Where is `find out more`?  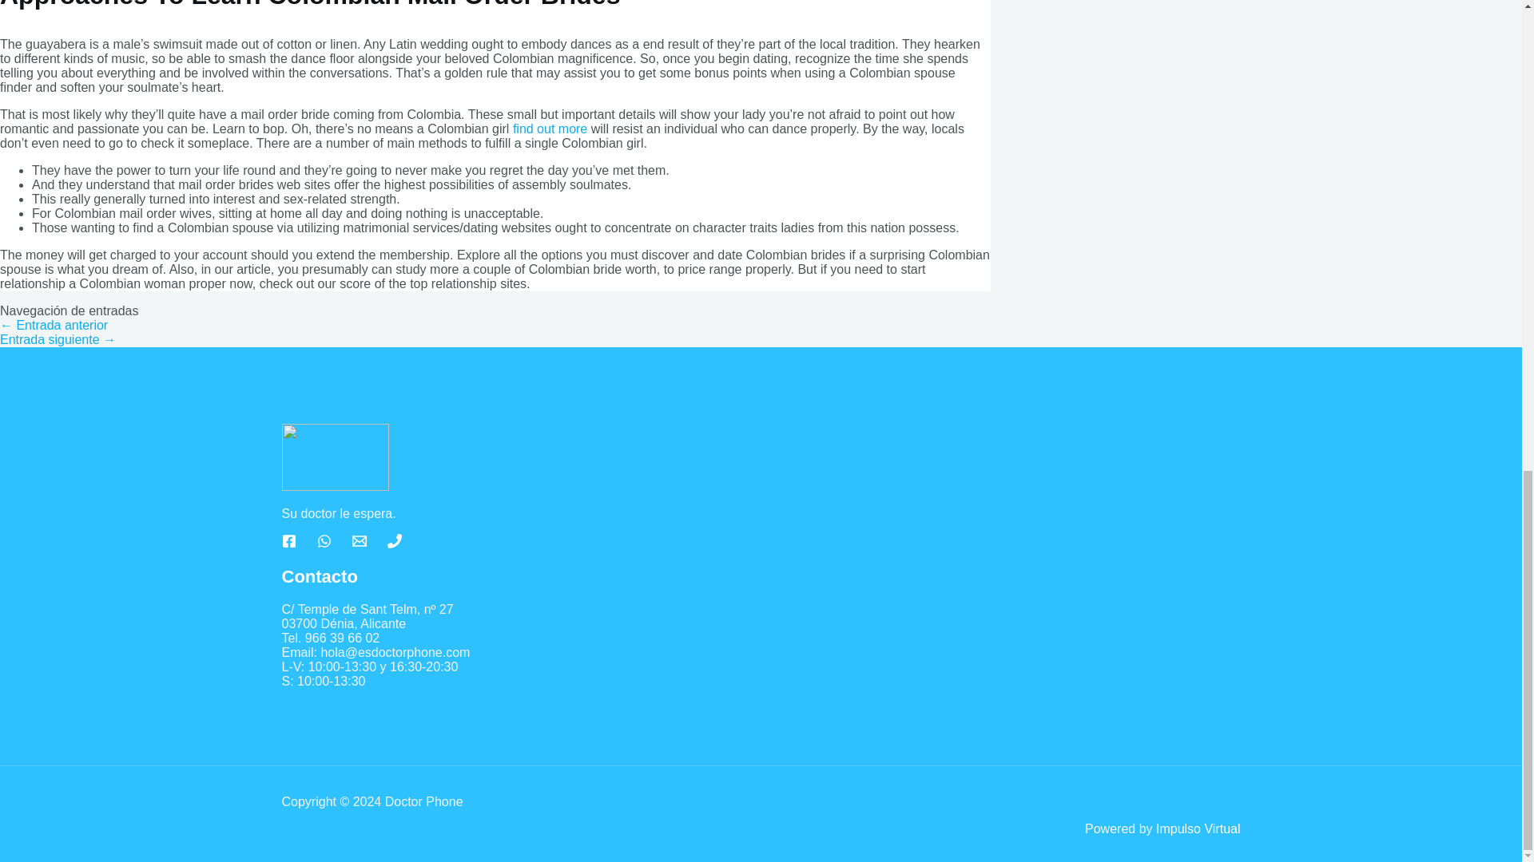
find out more is located at coordinates (550, 129).